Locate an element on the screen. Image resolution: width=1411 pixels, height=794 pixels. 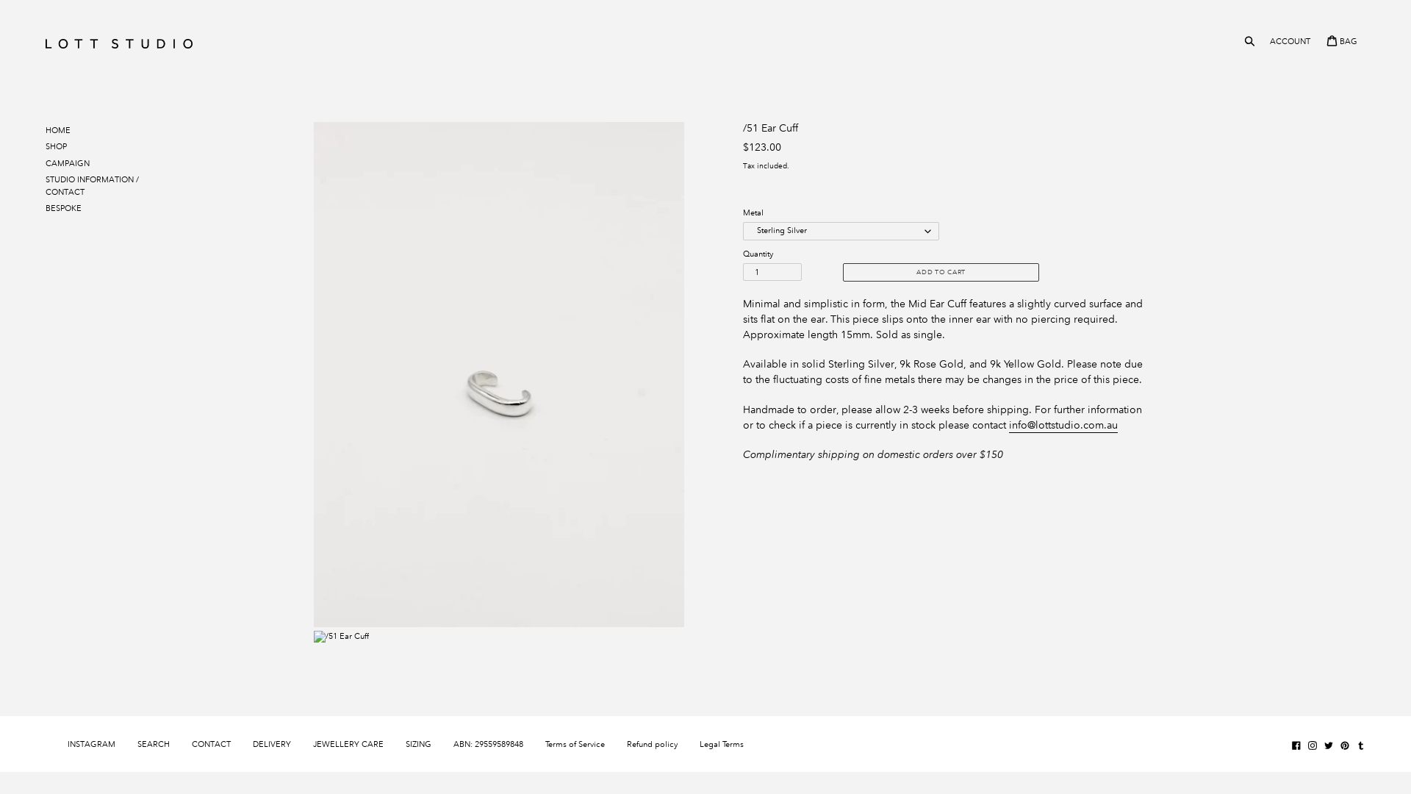
Twitter is located at coordinates (1329, 745).